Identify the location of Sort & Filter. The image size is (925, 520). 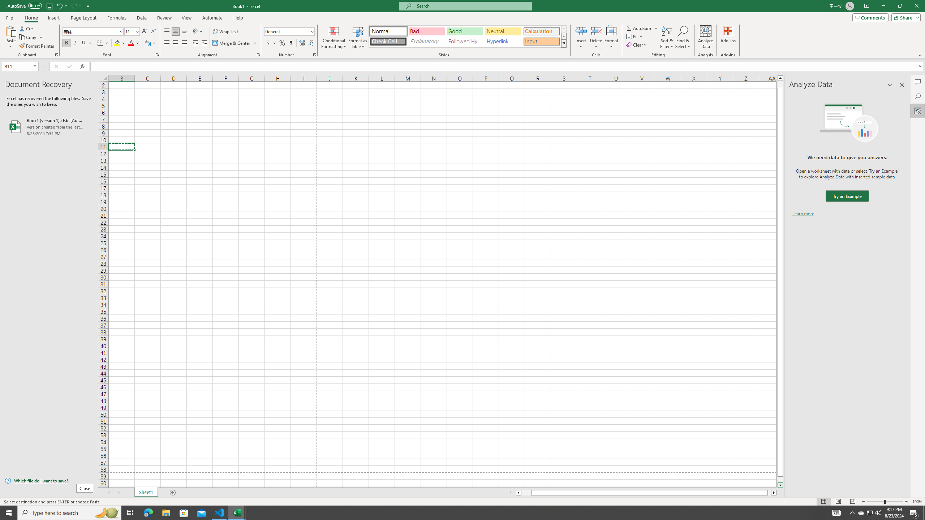
(667, 37).